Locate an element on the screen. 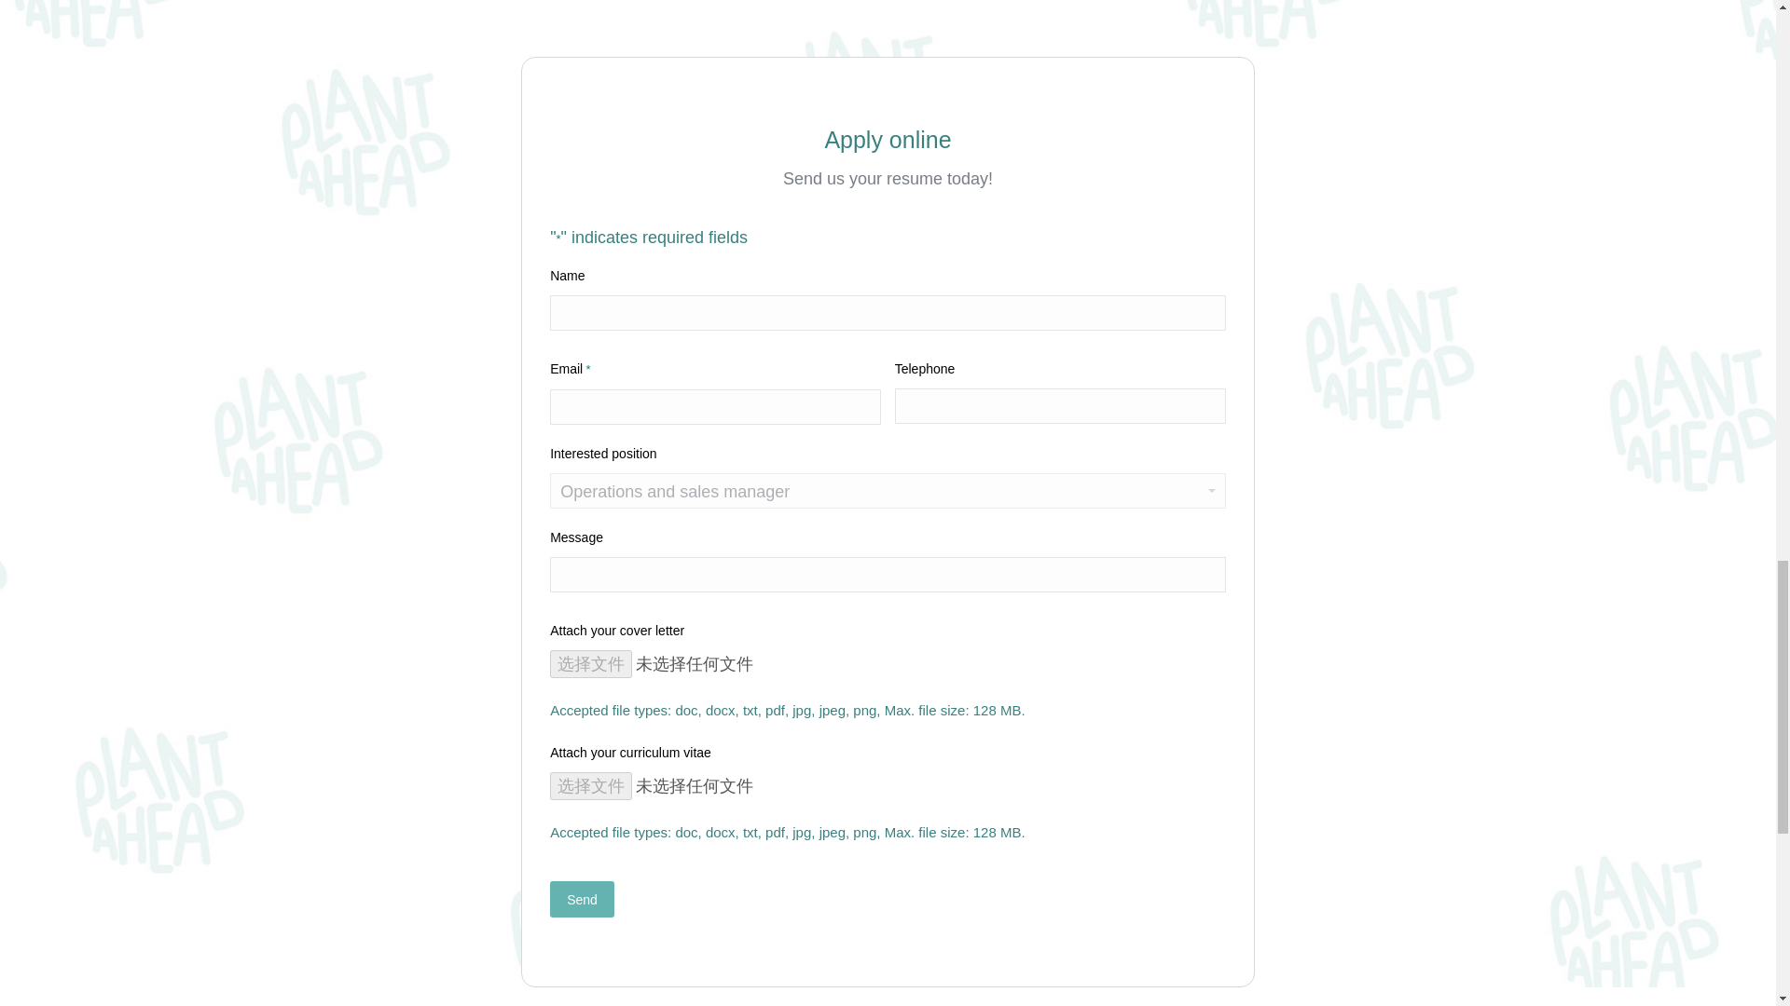  Send is located at coordinates (582, 899).